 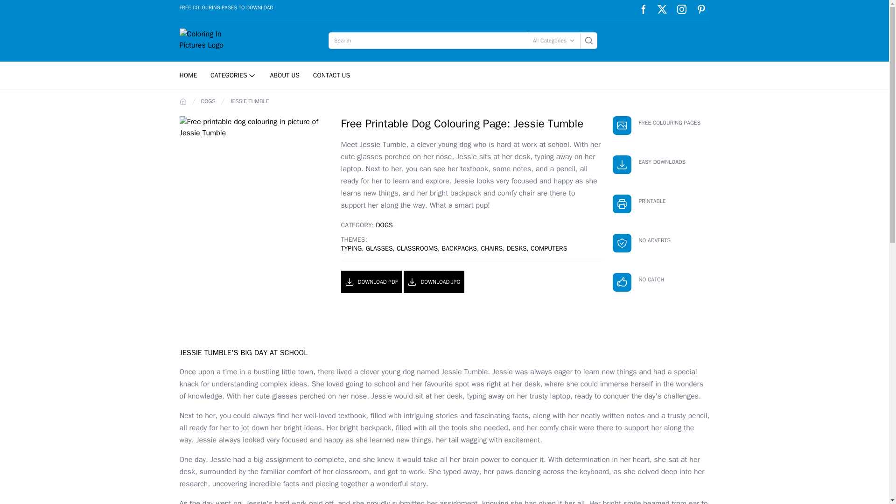 I want to click on Instagram, so click(x=681, y=9).